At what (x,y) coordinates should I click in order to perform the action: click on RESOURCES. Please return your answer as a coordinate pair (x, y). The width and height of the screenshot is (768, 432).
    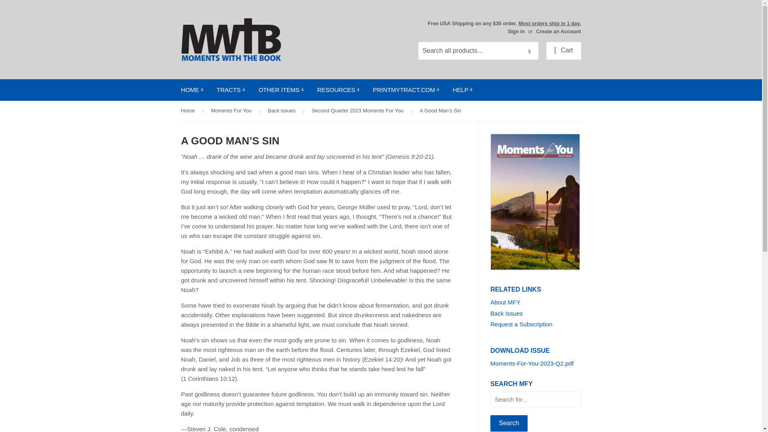
    Looking at the image, I should click on (338, 90).